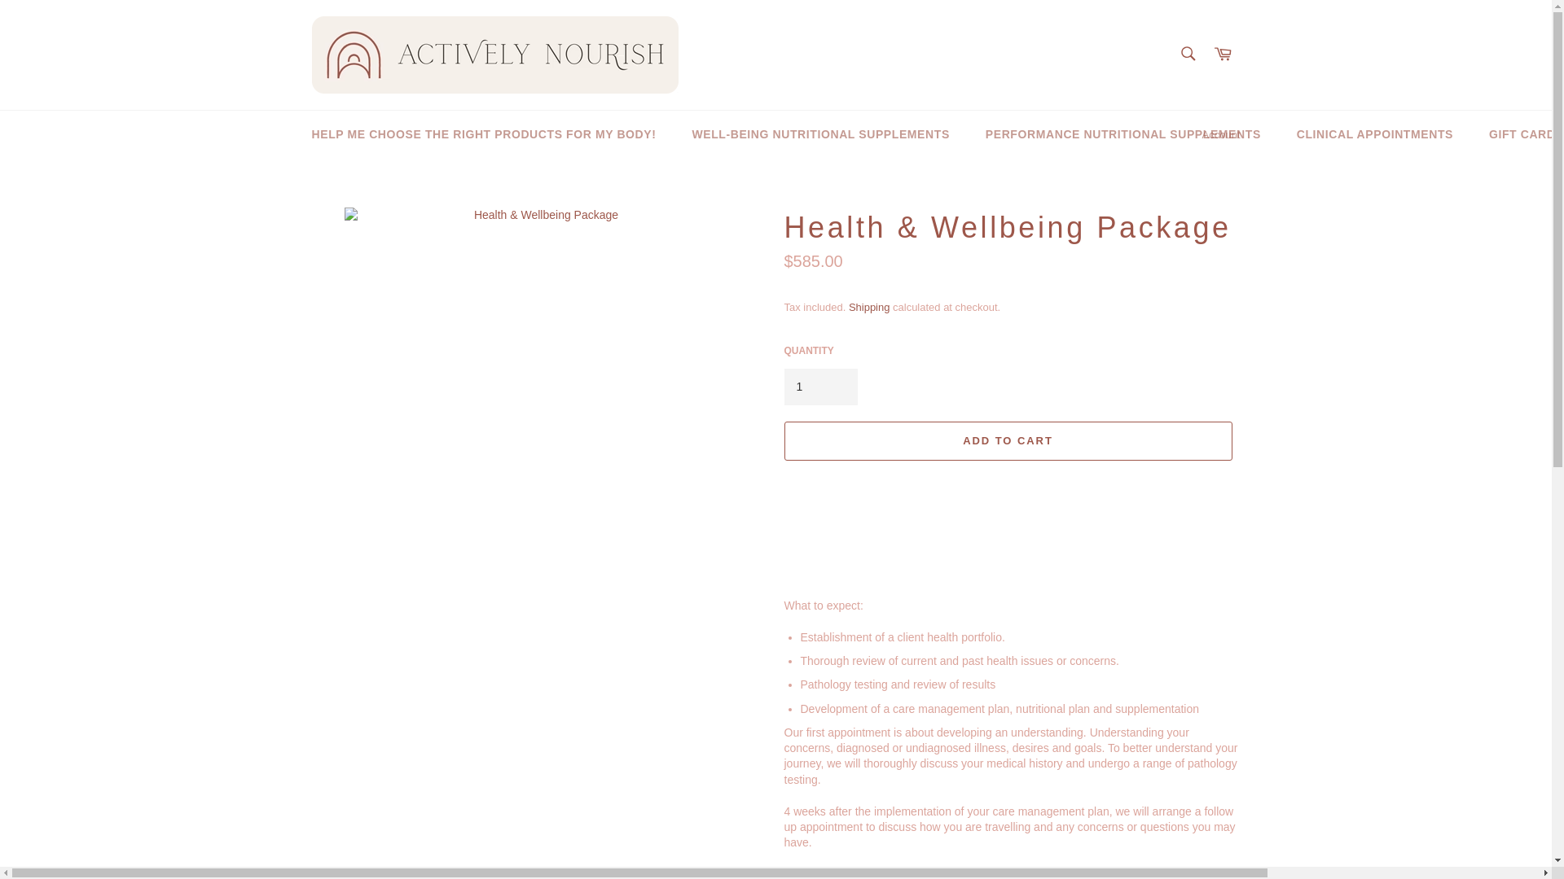 This screenshot has height=879, width=1564. What do you see at coordinates (1187, 54) in the screenshot?
I see `Search` at bounding box center [1187, 54].